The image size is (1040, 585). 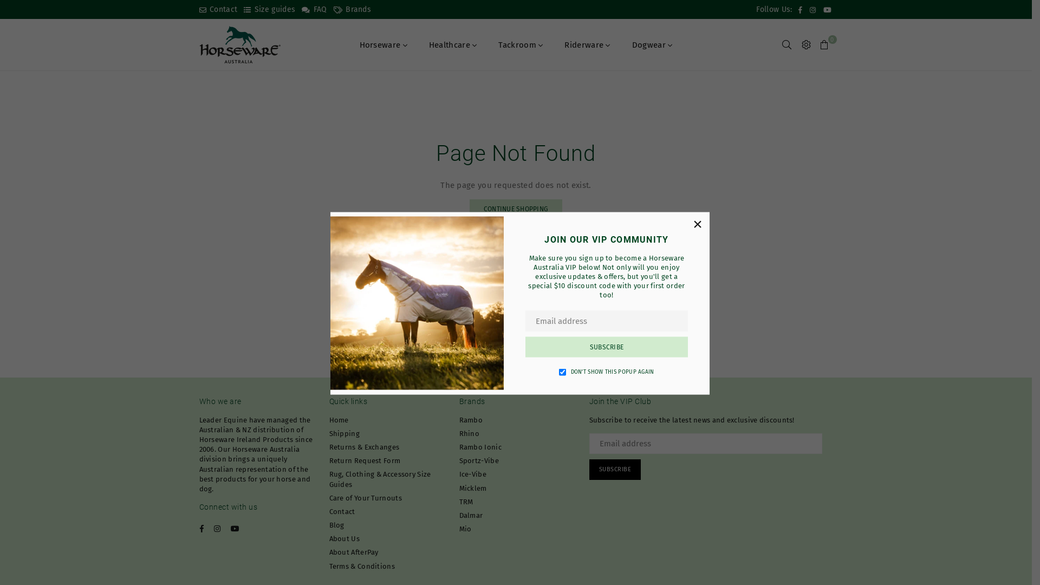 What do you see at coordinates (201, 529) in the screenshot?
I see `Facebook` at bounding box center [201, 529].